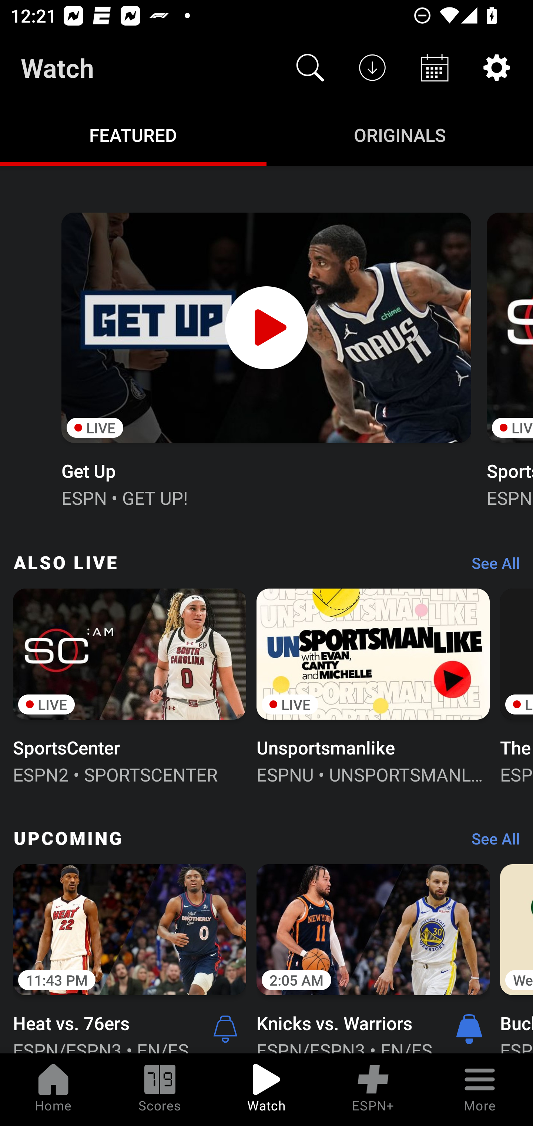  What do you see at coordinates (225, 1028) in the screenshot?
I see `Alerts` at bounding box center [225, 1028].